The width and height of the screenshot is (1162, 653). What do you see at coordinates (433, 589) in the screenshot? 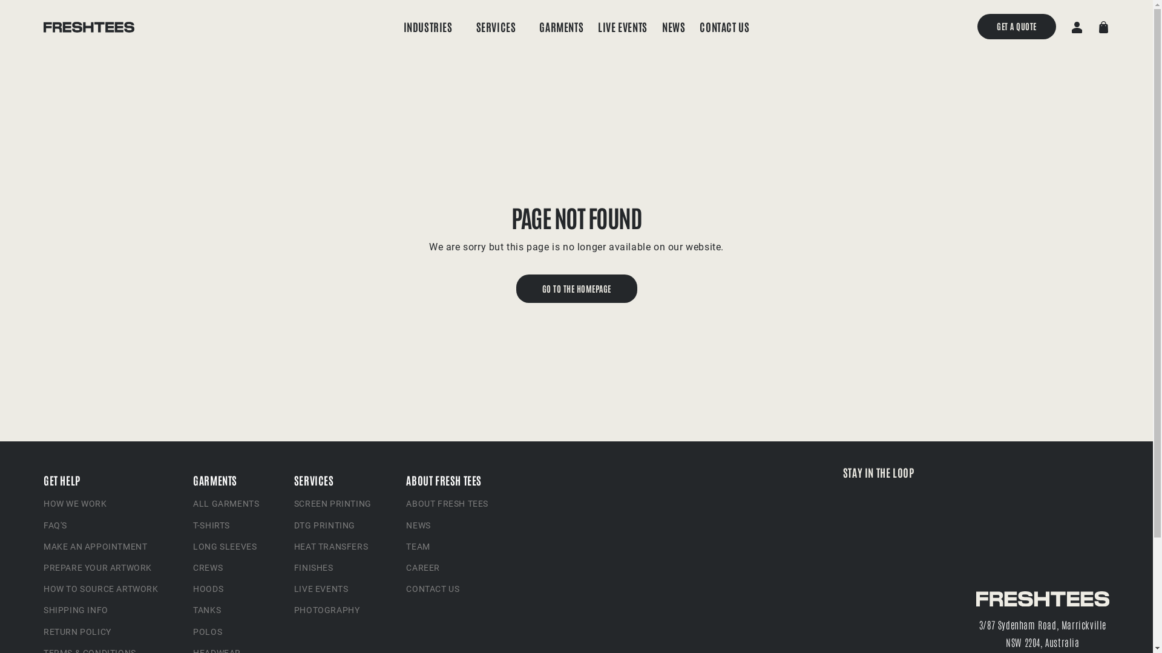
I see `CONTACT US` at bounding box center [433, 589].